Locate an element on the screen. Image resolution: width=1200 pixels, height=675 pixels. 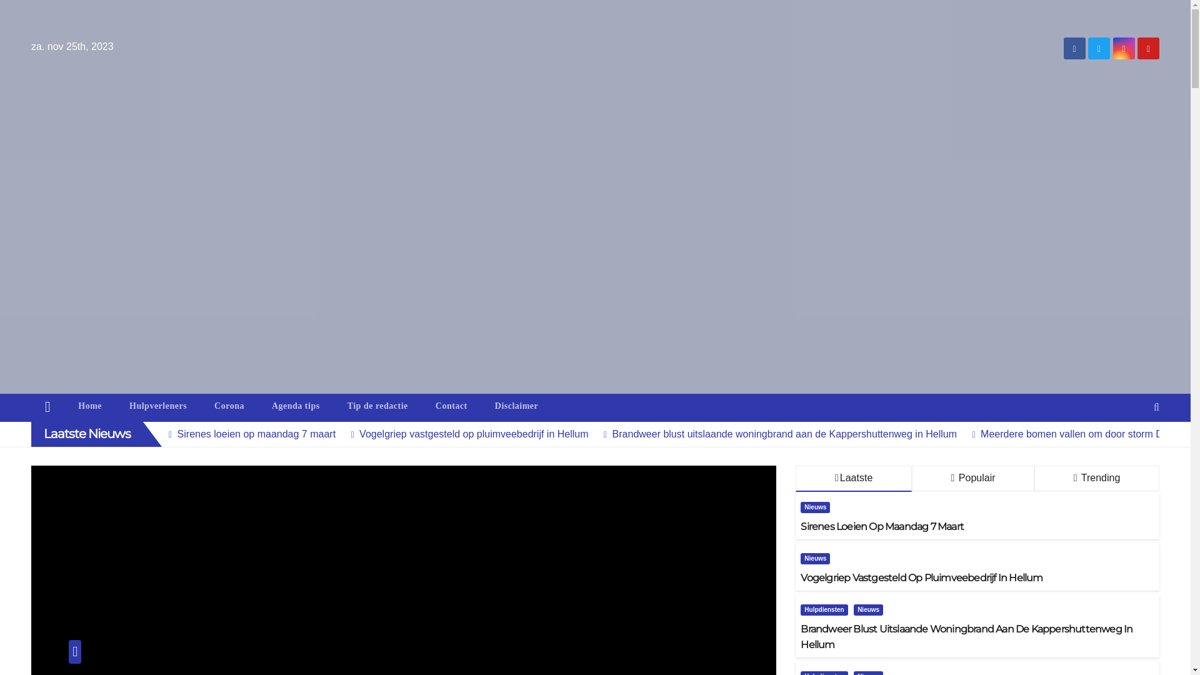
Laatste is located at coordinates (854, 479).